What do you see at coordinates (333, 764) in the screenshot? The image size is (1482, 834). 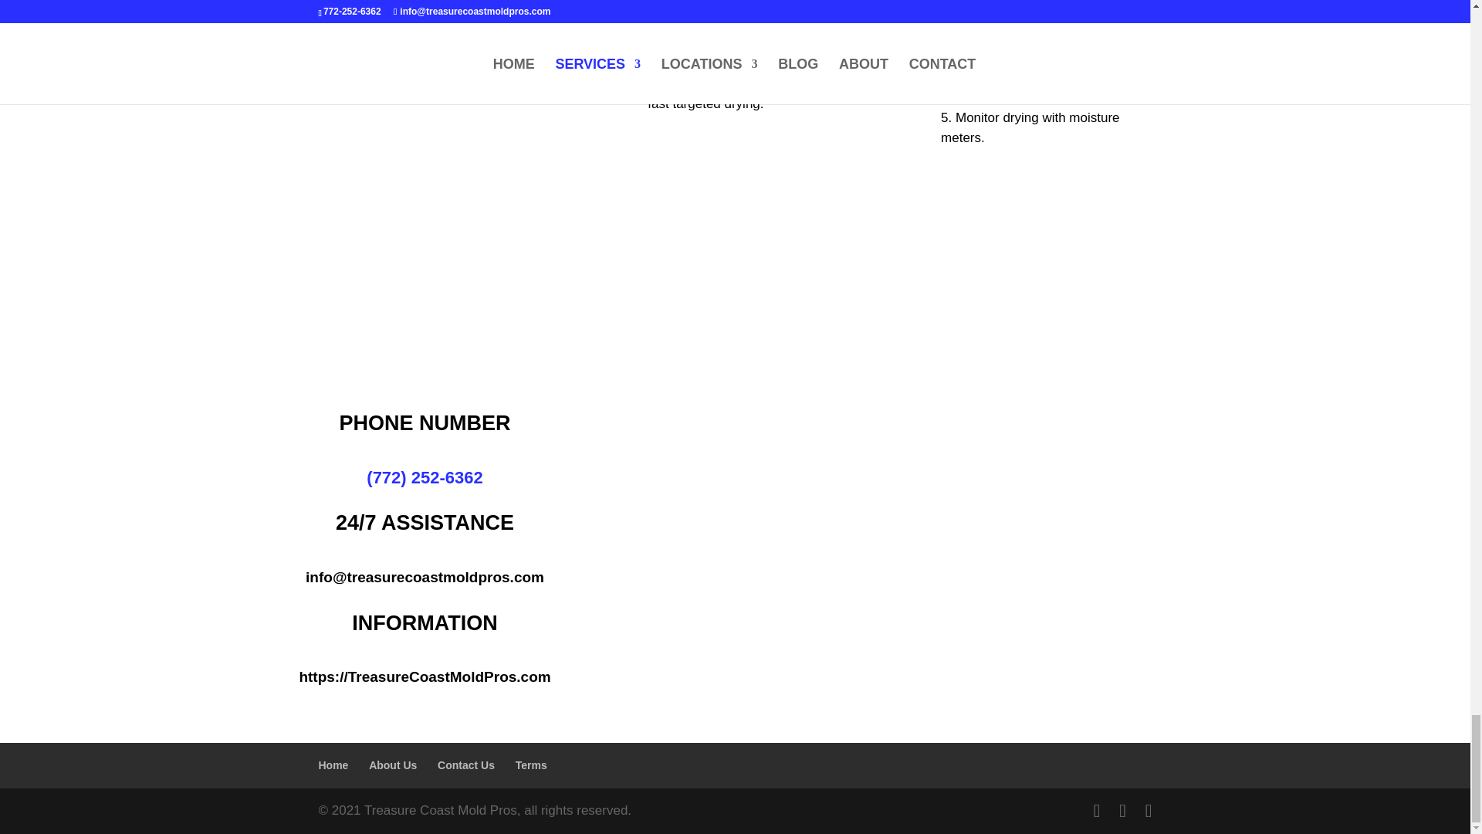 I see `Home` at bounding box center [333, 764].